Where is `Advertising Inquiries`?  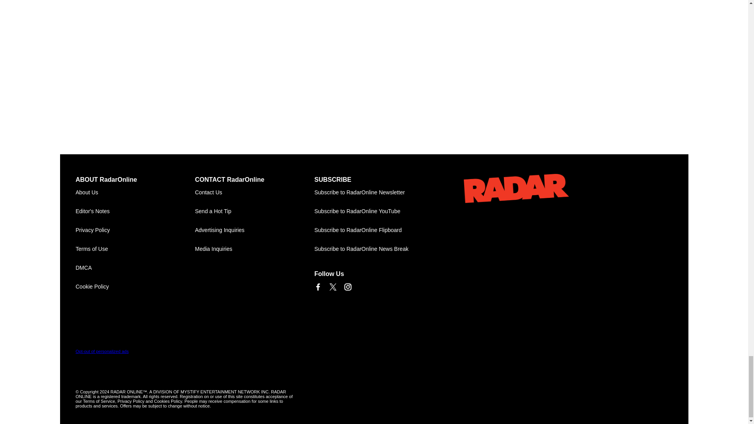 Advertising Inquiries is located at coordinates (254, 230).